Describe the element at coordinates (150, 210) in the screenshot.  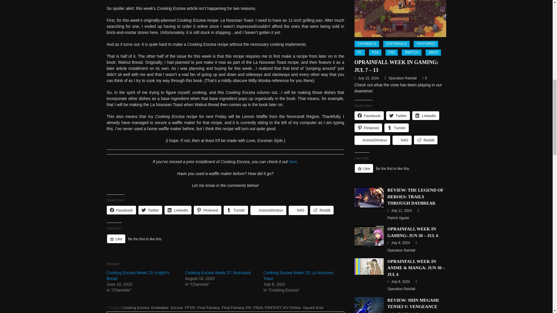
I see `Click to share on Twitter` at that location.